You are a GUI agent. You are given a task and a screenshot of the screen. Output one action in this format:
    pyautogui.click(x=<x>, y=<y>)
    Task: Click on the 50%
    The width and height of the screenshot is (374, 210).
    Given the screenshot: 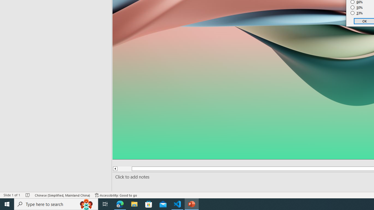 What is the action you would take?
    pyautogui.click(x=357, y=8)
    